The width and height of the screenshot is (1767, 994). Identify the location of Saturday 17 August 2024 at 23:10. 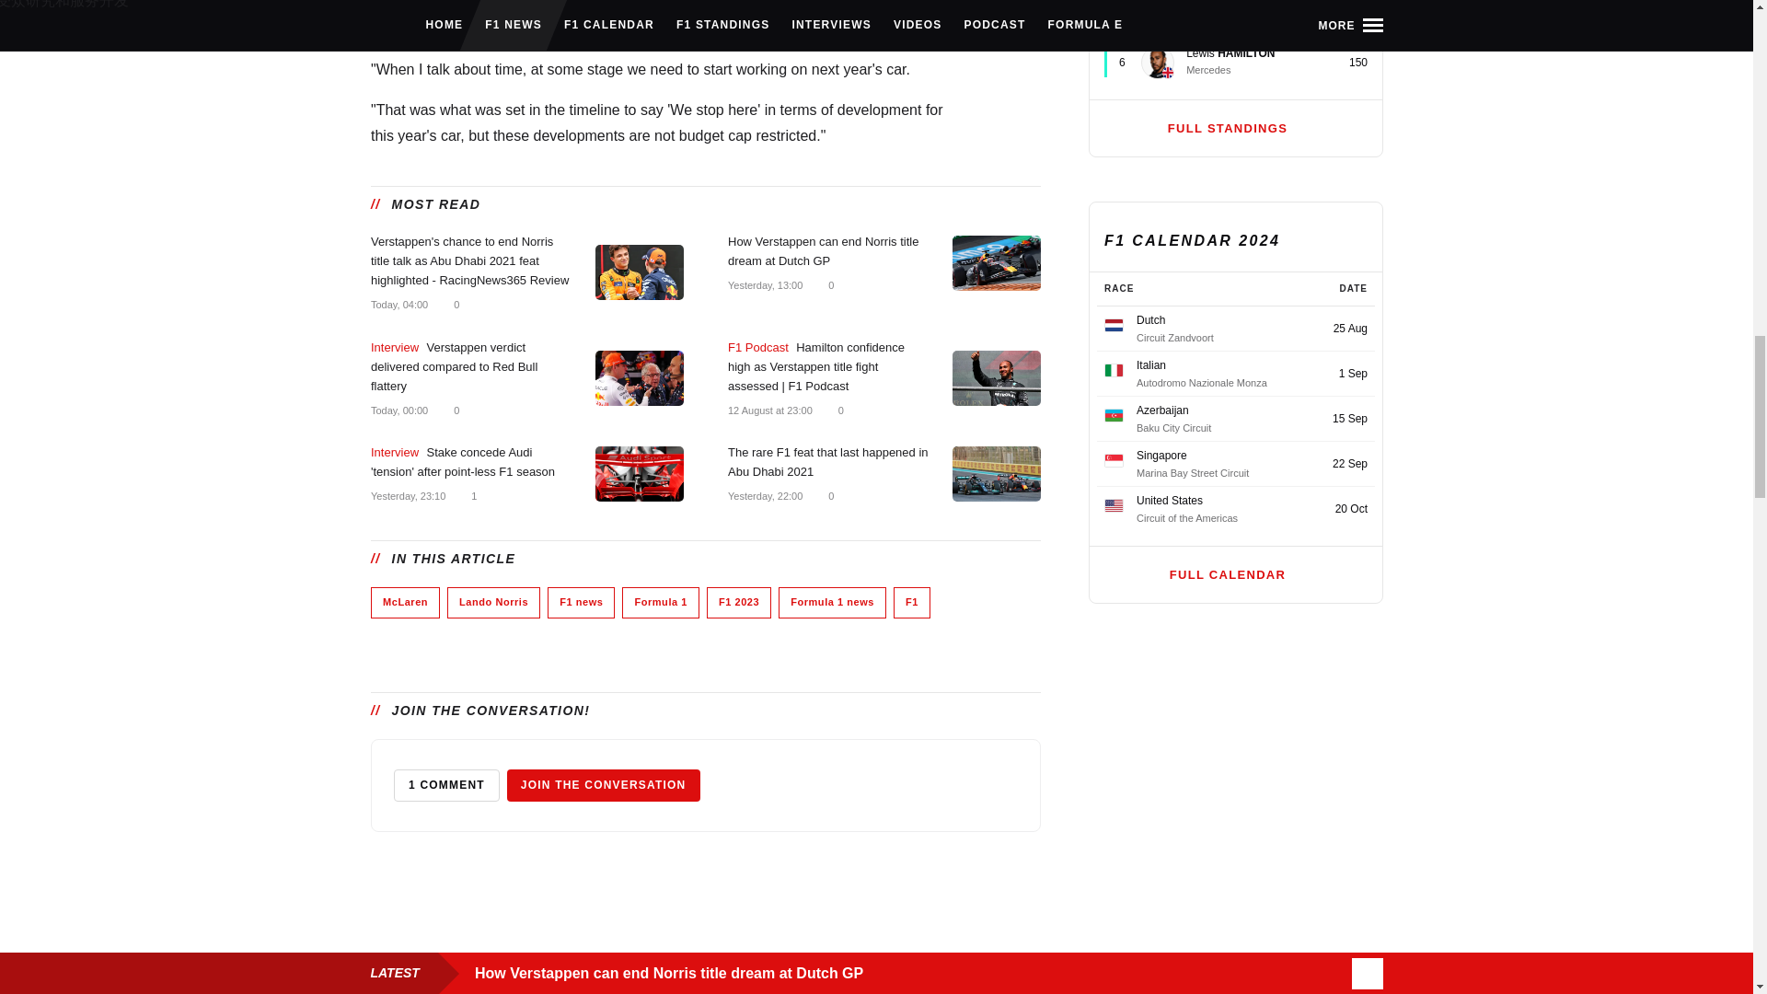
(407, 495).